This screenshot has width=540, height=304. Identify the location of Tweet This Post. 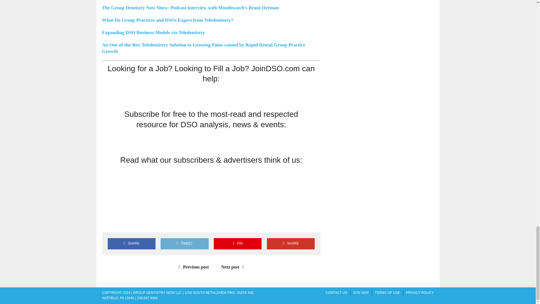
(184, 243).